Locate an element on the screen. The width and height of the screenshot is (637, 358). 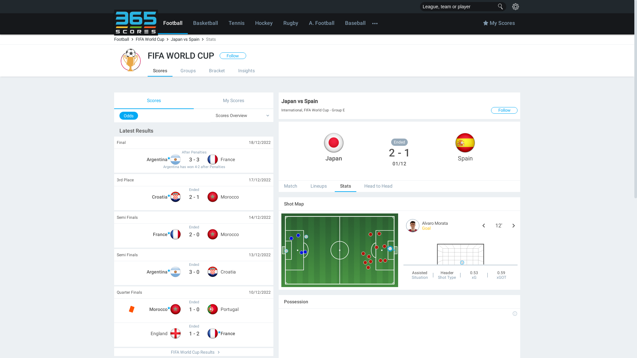
Football is located at coordinates (173, 24).